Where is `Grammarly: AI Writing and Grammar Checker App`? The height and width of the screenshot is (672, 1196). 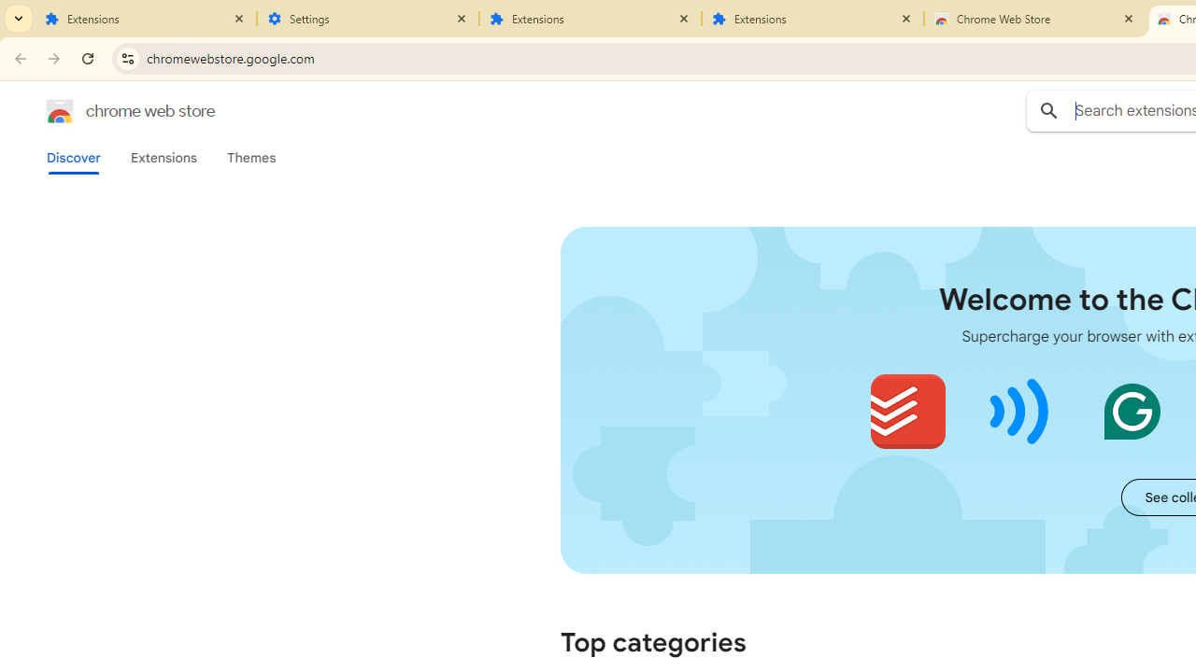 Grammarly: AI Writing and Grammar Checker App is located at coordinates (1132, 411).